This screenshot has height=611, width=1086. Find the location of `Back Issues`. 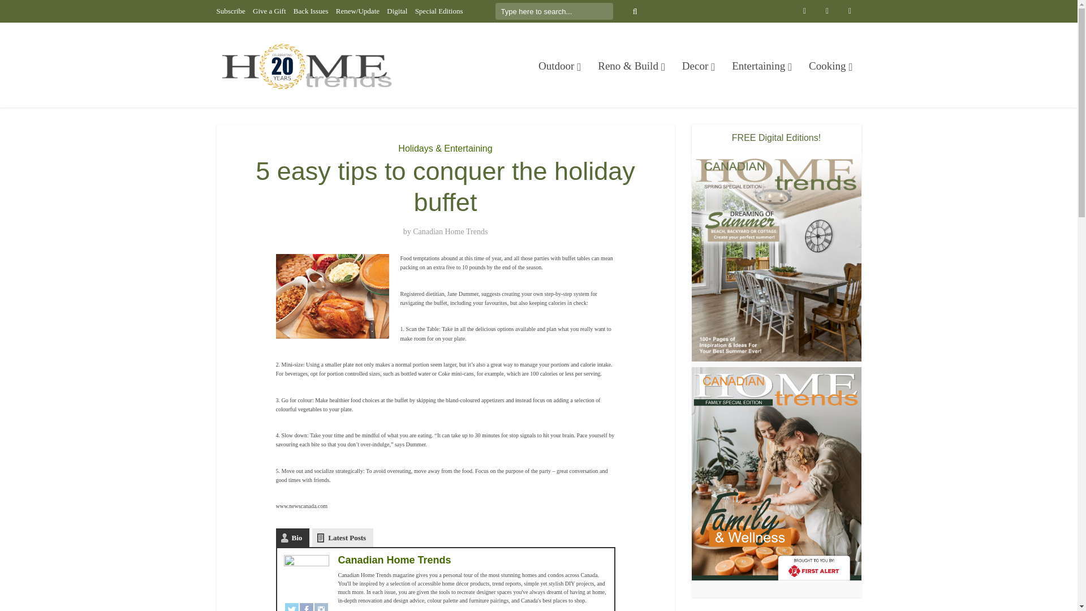

Back Issues is located at coordinates (311, 11).